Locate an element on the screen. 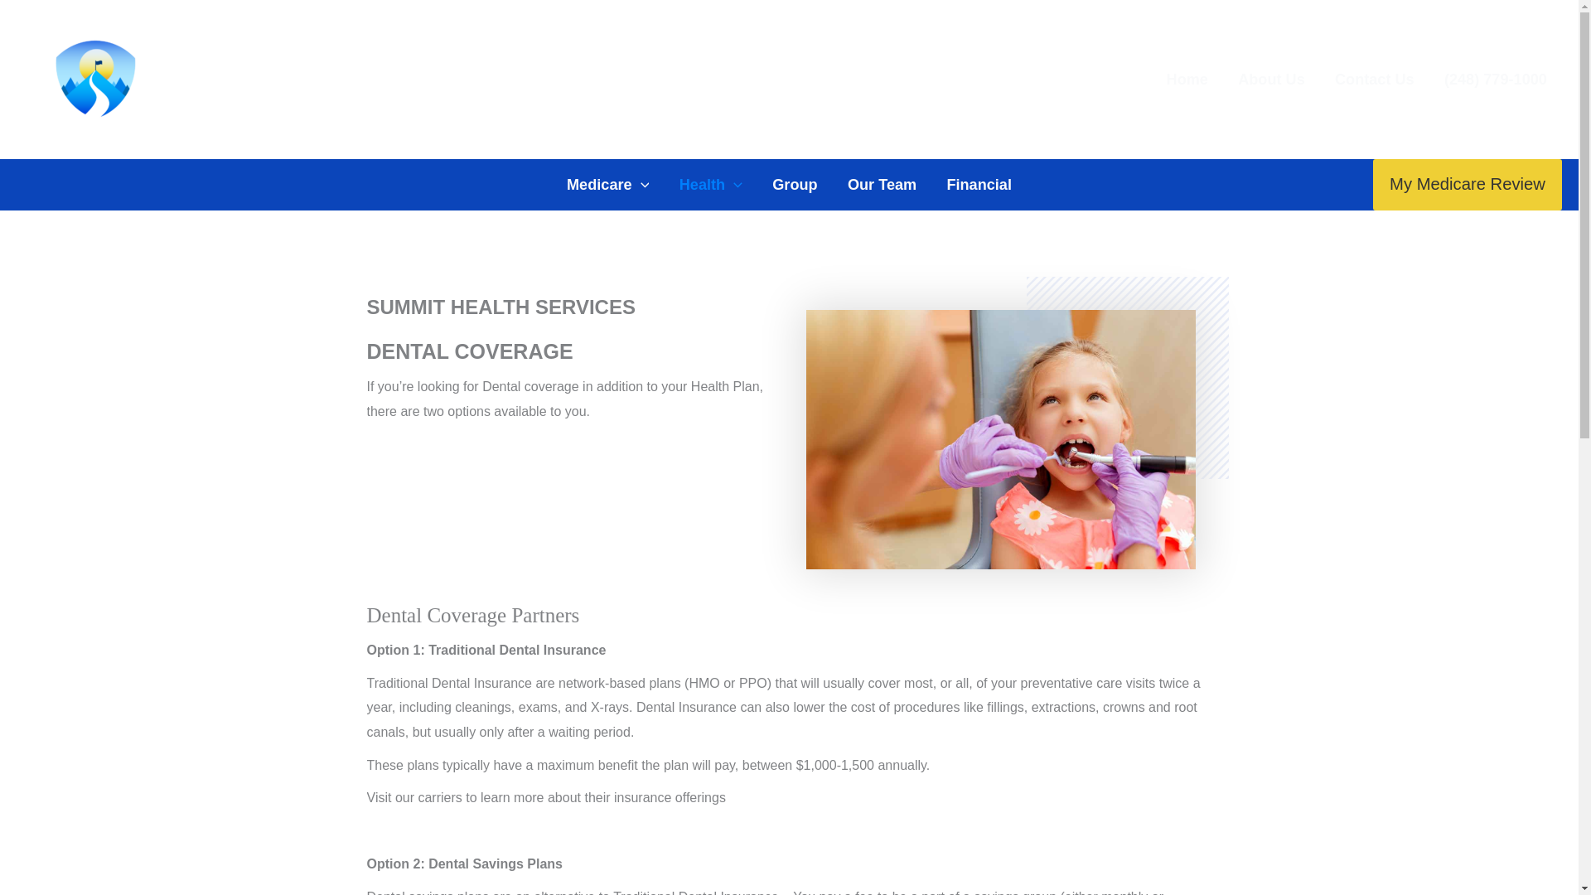 This screenshot has width=1591, height=895. Group is located at coordinates (794, 184).